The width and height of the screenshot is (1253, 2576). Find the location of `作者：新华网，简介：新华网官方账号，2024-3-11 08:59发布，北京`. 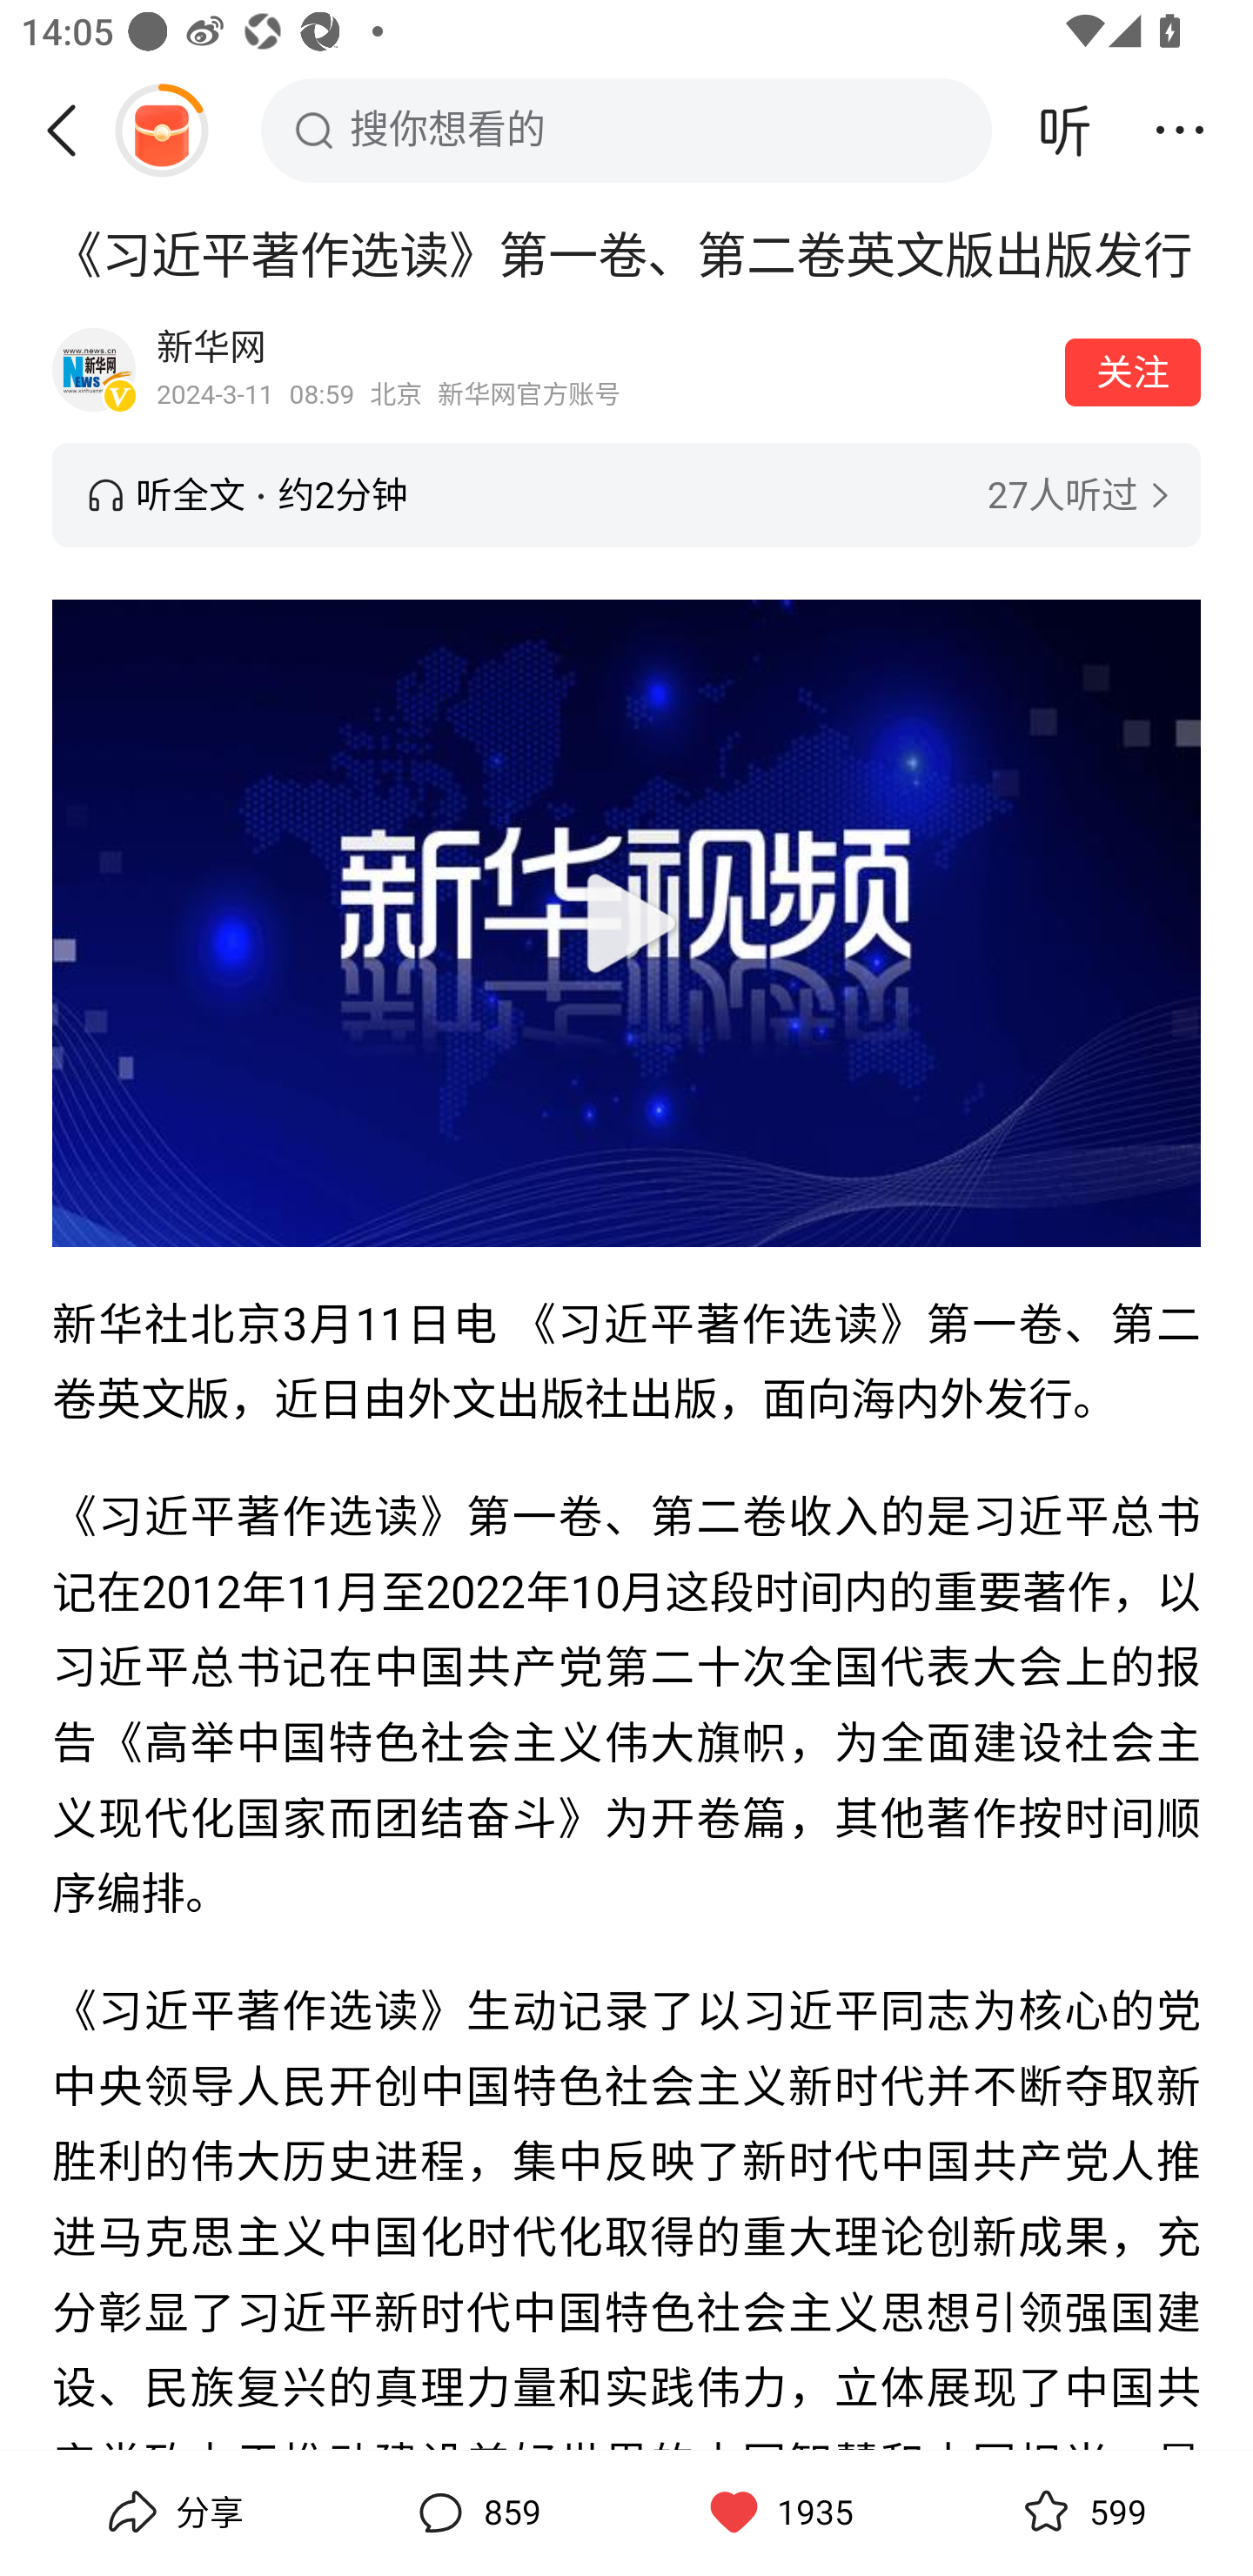

作者：新华网，简介：新华网官方账号，2024-3-11 08:59发布，北京 is located at coordinates (600, 369).